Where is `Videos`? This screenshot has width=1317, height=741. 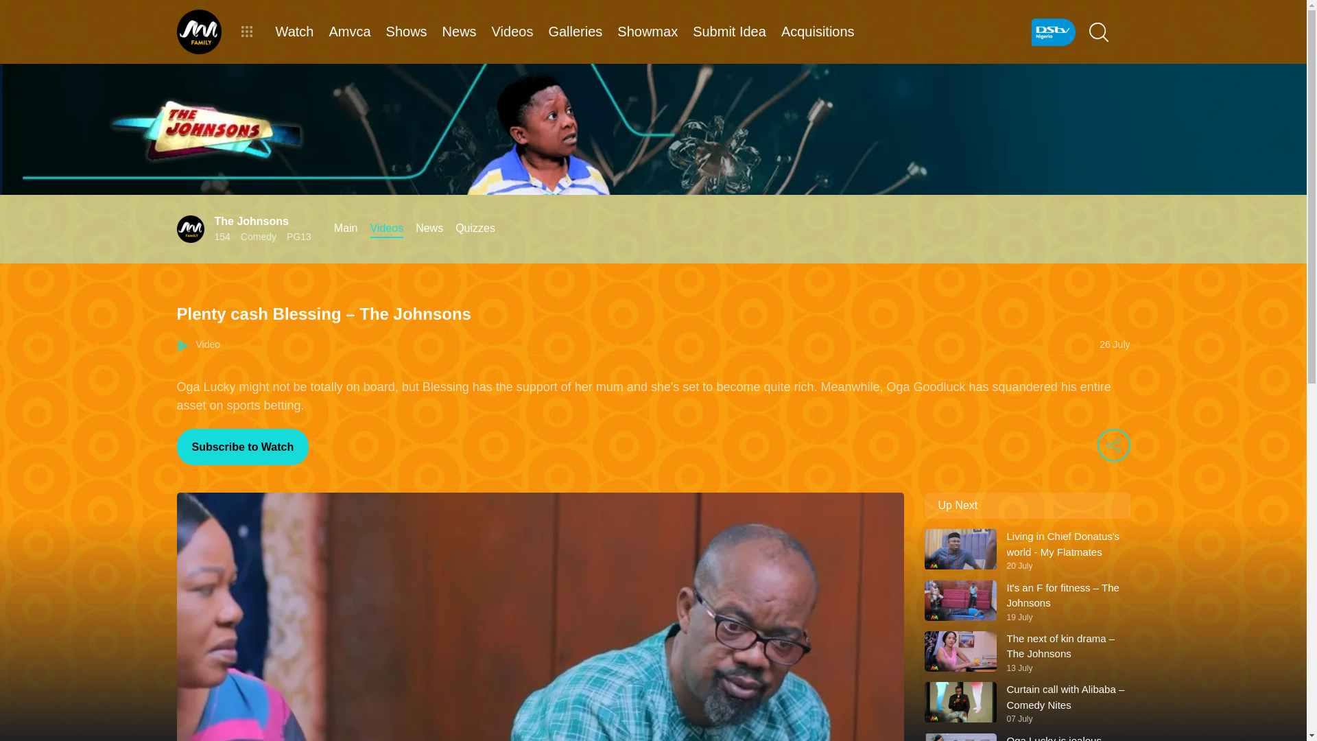 Videos is located at coordinates (387, 228).